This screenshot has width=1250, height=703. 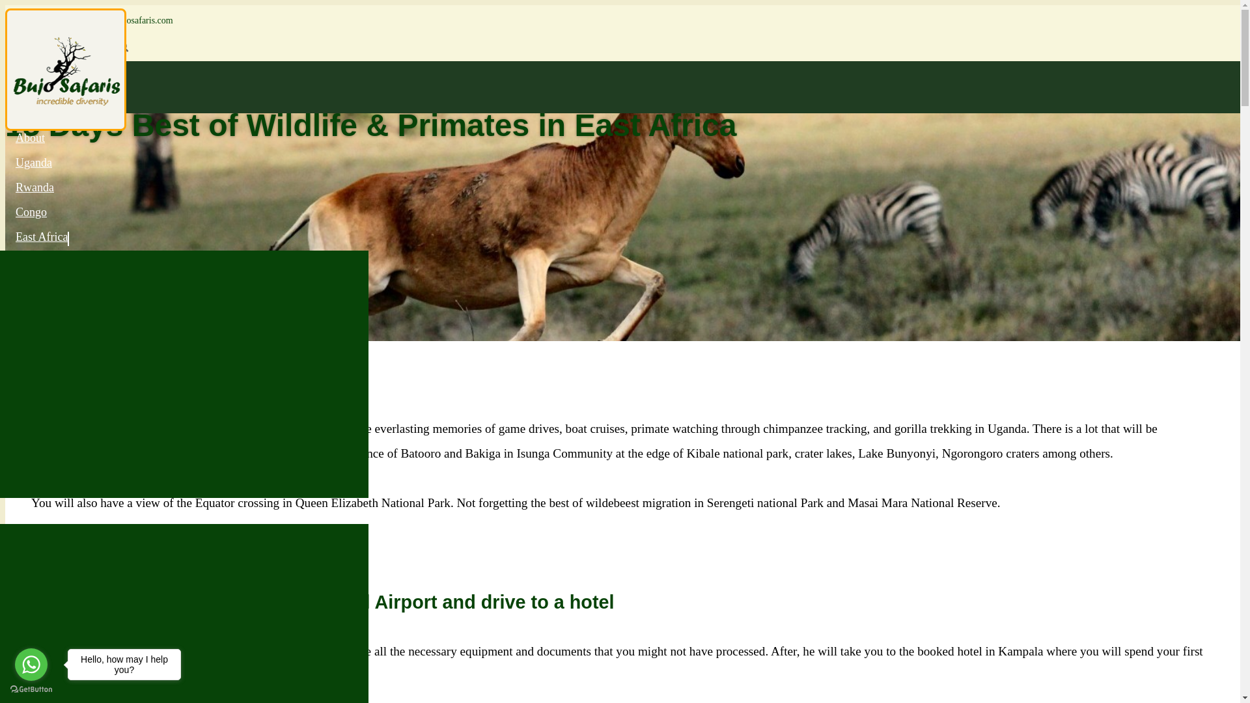 What do you see at coordinates (30, 133) in the screenshot?
I see `About` at bounding box center [30, 133].